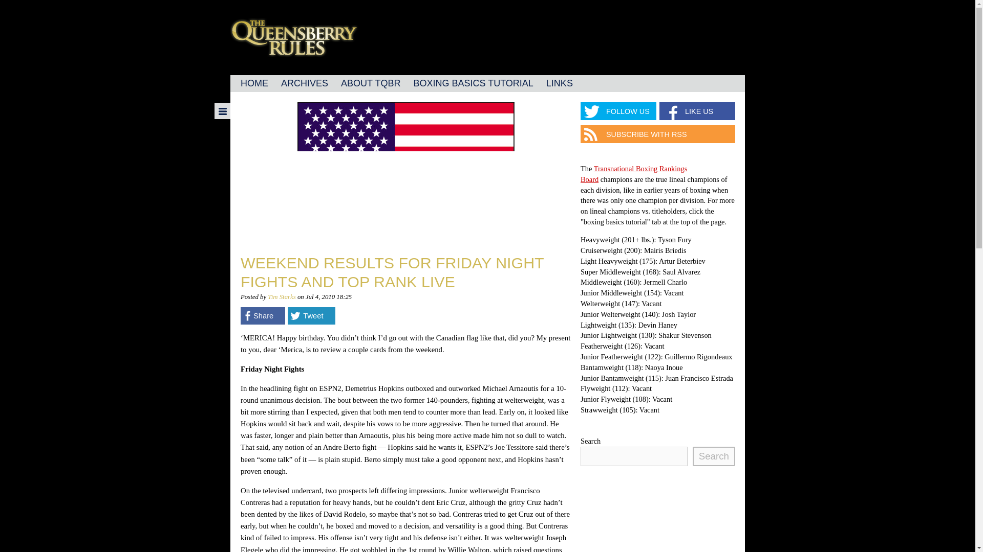  Describe the element at coordinates (618, 111) in the screenshot. I see `FOLLOW US` at that location.